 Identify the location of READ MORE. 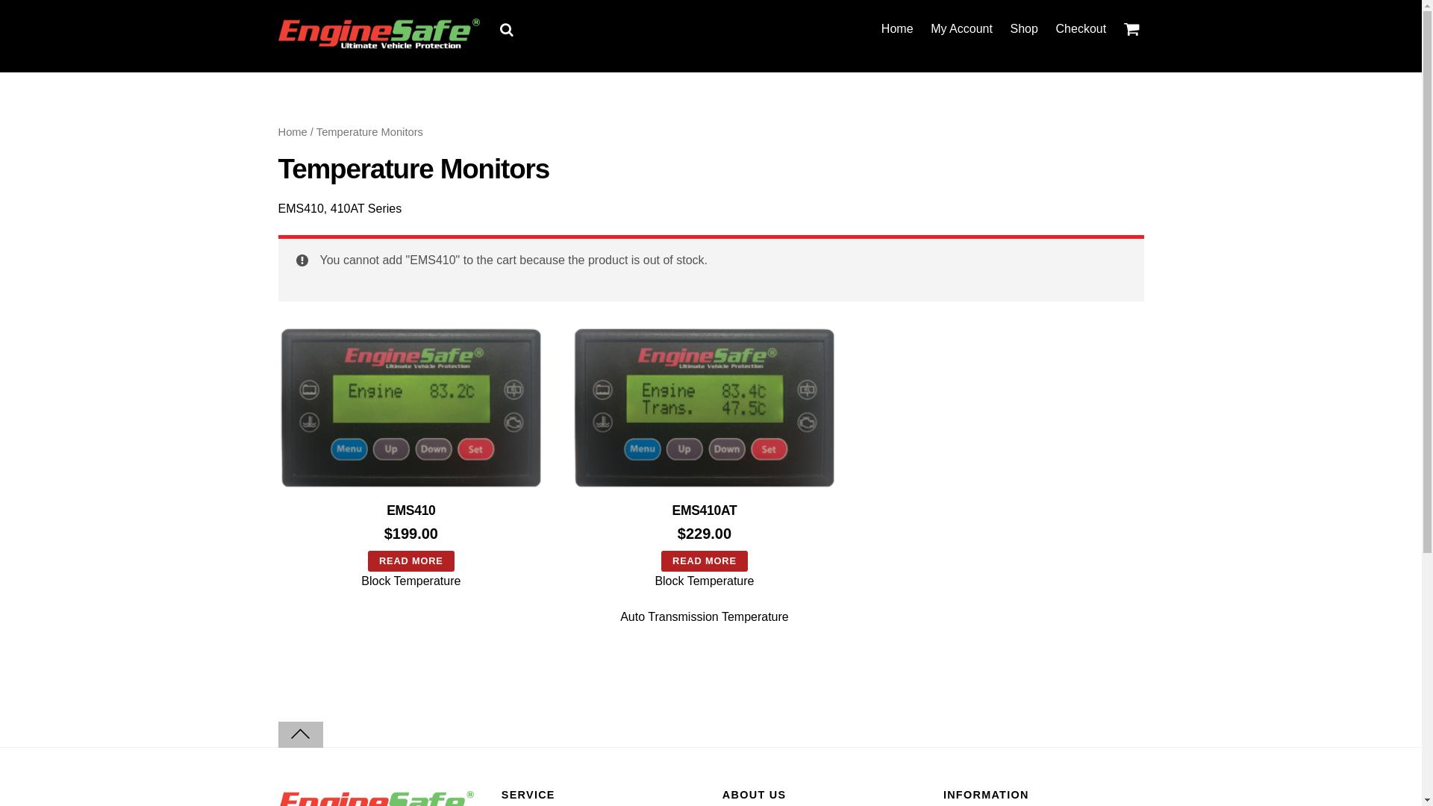
(411, 561).